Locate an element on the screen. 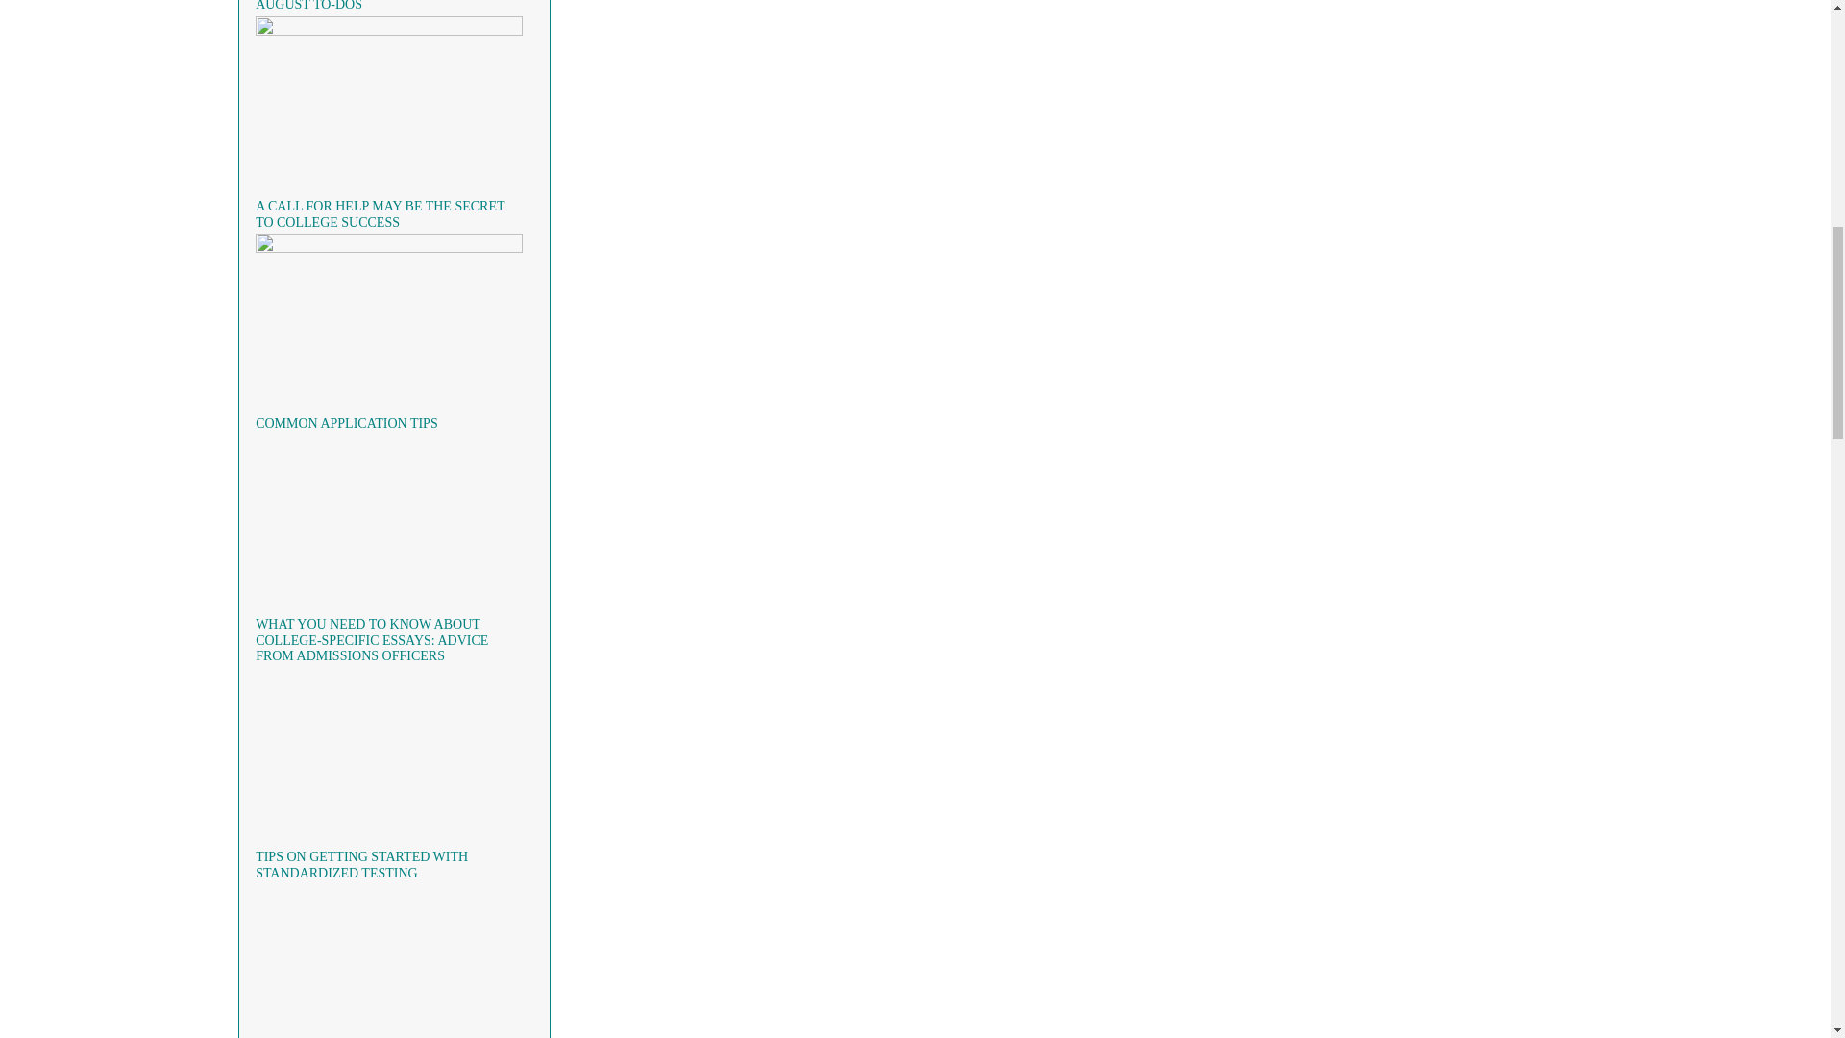  COMMON APPLICATION TIPS is located at coordinates (347, 423).